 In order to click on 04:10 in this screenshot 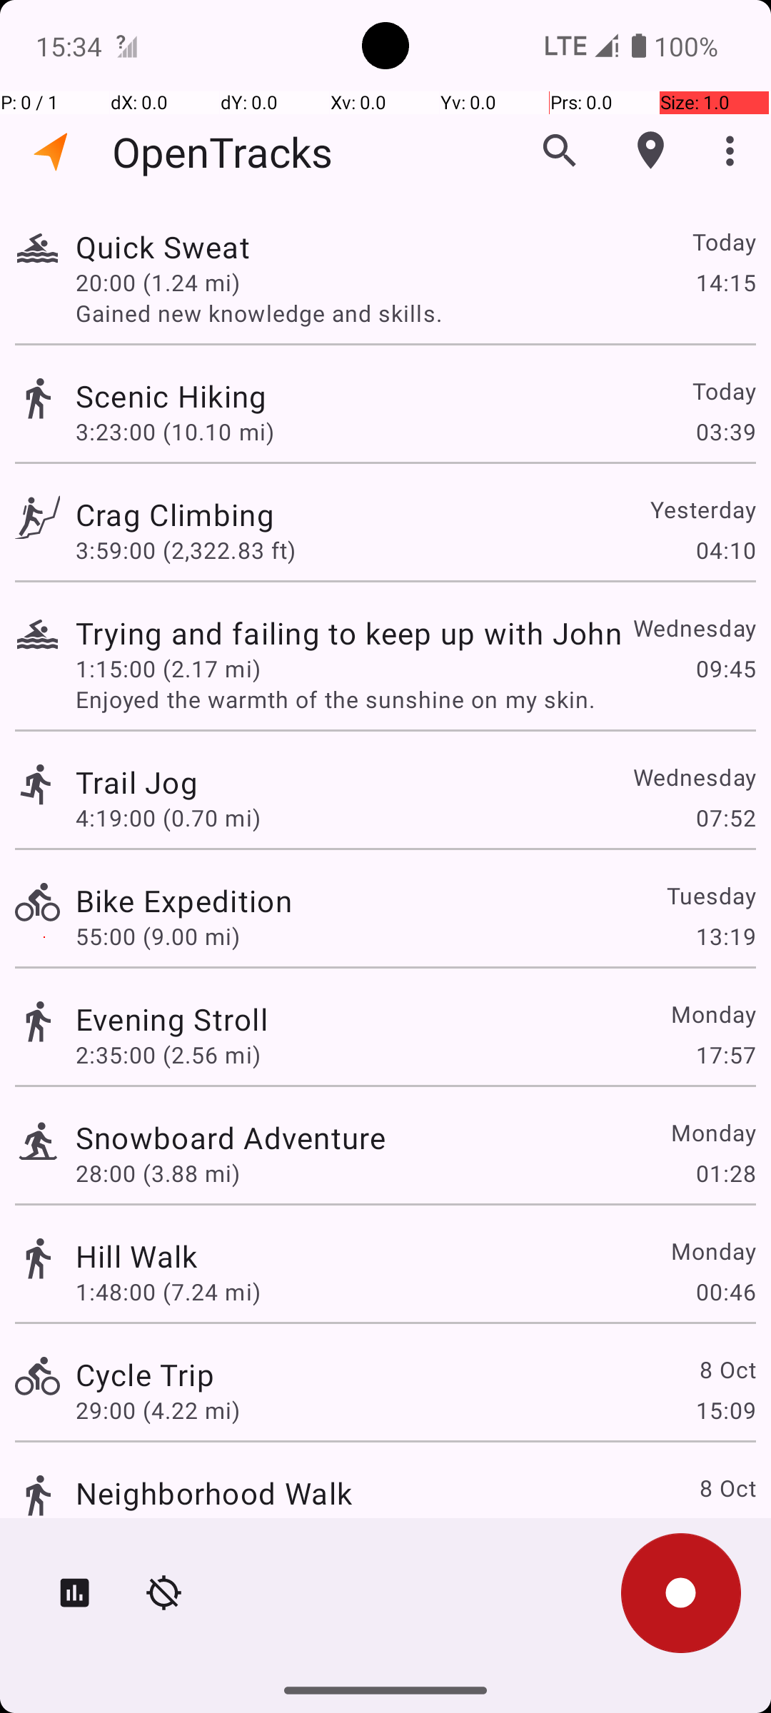, I will do `click(725, 550)`.